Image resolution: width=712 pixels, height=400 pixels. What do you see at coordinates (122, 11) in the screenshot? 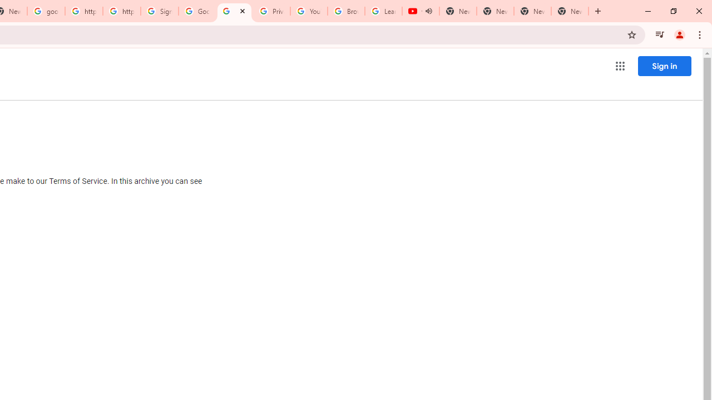
I see `https://scholar.google.com/` at bounding box center [122, 11].